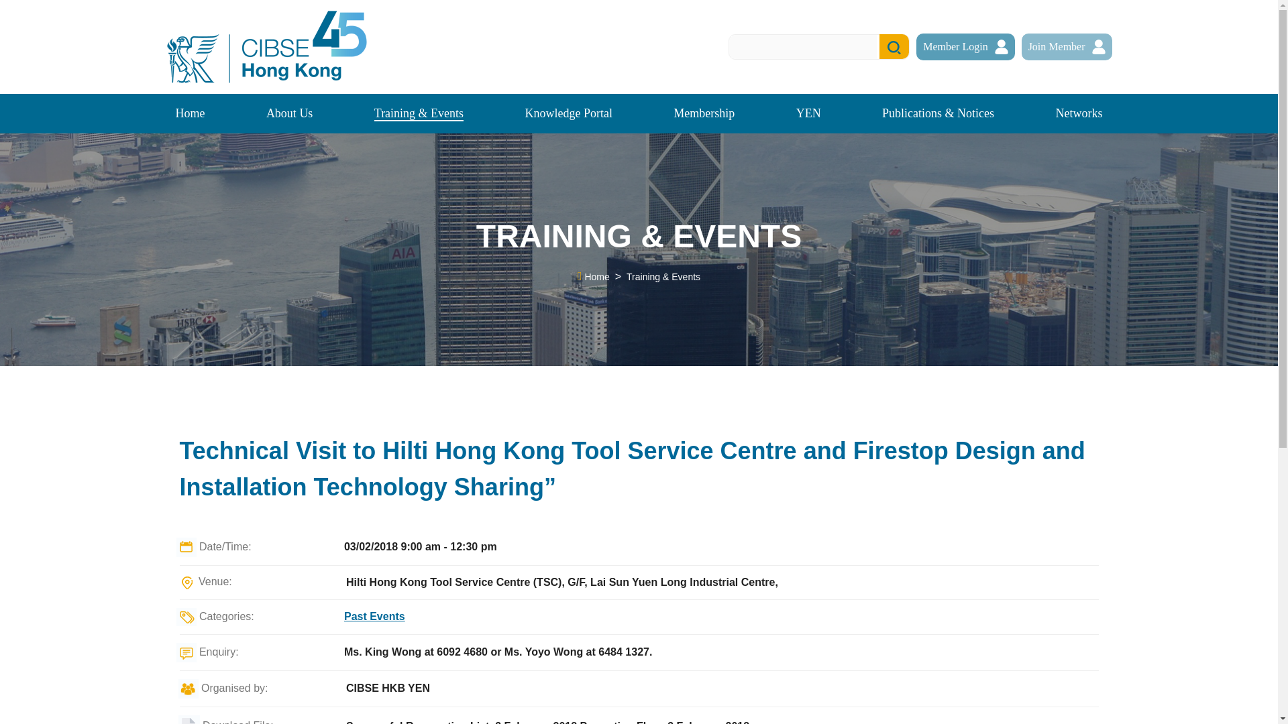 This screenshot has height=724, width=1288. I want to click on Join Member, so click(1067, 46).